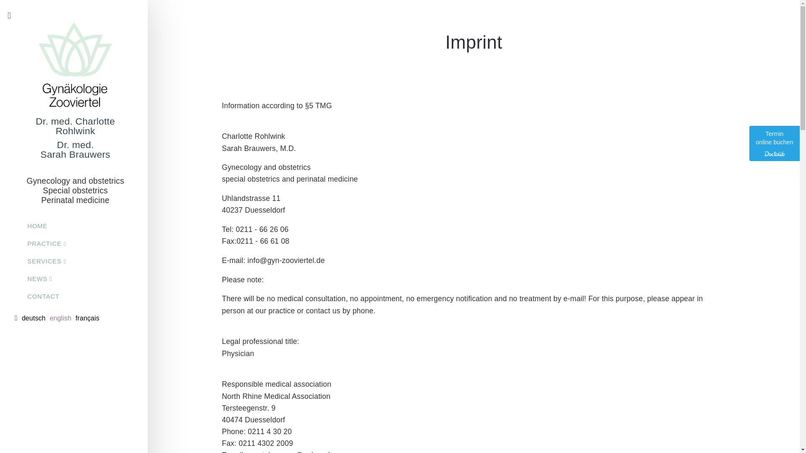 The image size is (806, 453). Describe the element at coordinates (34, 318) in the screenshot. I see `deutsch` at that location.